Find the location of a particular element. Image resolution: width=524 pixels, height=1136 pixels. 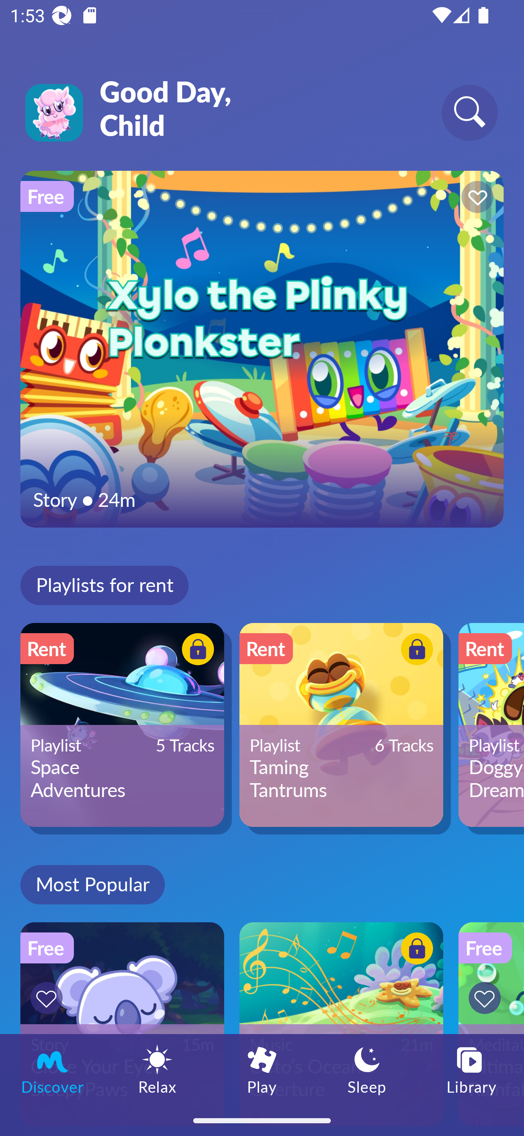

Search is located at coordinates (469, 112).